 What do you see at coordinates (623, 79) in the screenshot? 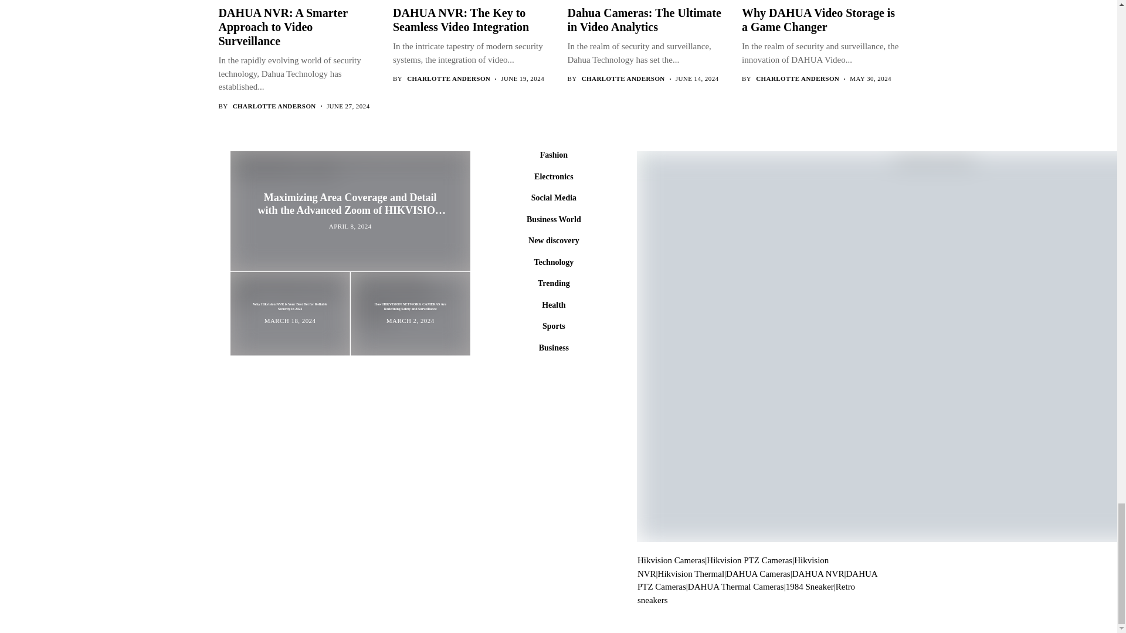
I see `Posts by Charlotte Anderson` at bounding box center [623, 79].